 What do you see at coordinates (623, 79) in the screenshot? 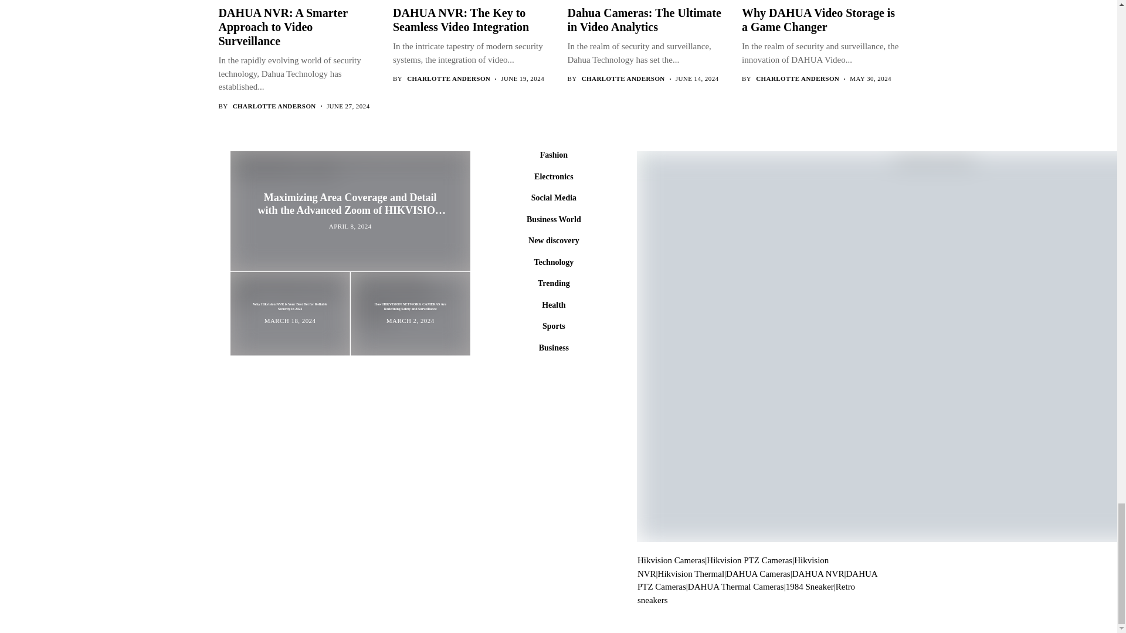
I see `Posts by Charlotte Anderson` at bounding box center [623, 79].